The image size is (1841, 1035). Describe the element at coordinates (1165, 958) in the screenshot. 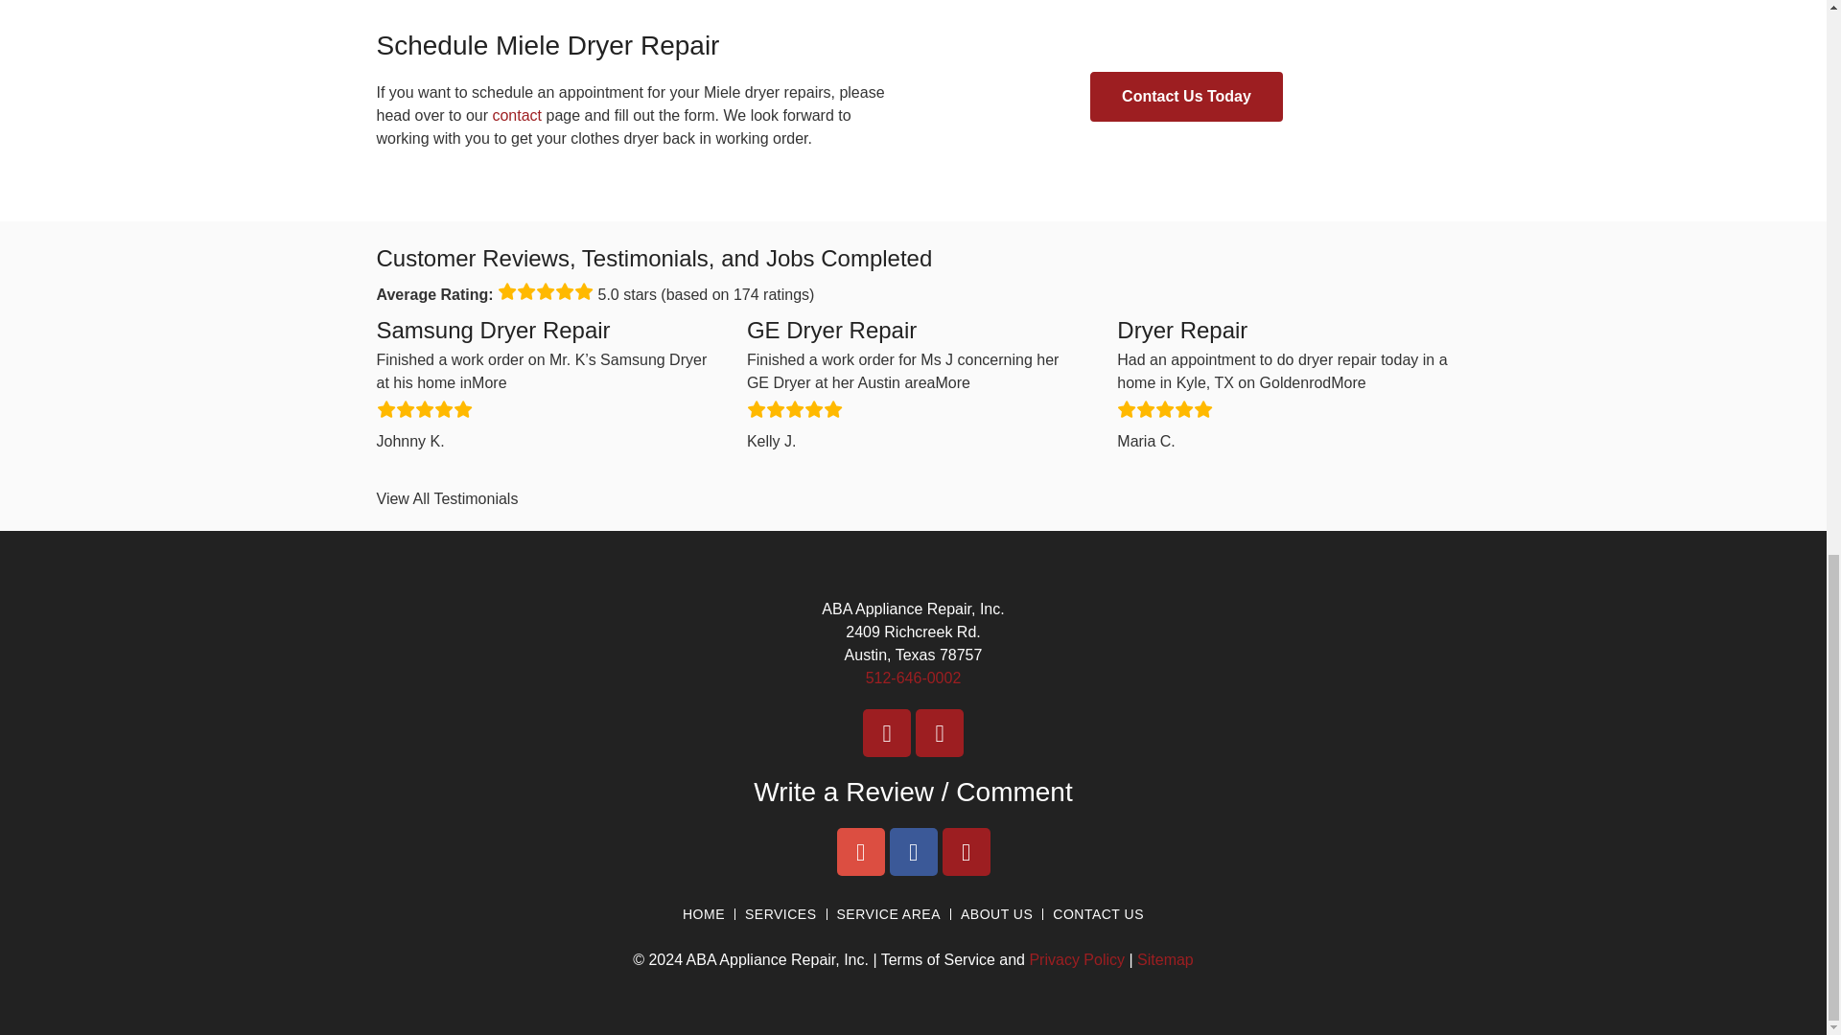

I see `Sitemap` at that location.